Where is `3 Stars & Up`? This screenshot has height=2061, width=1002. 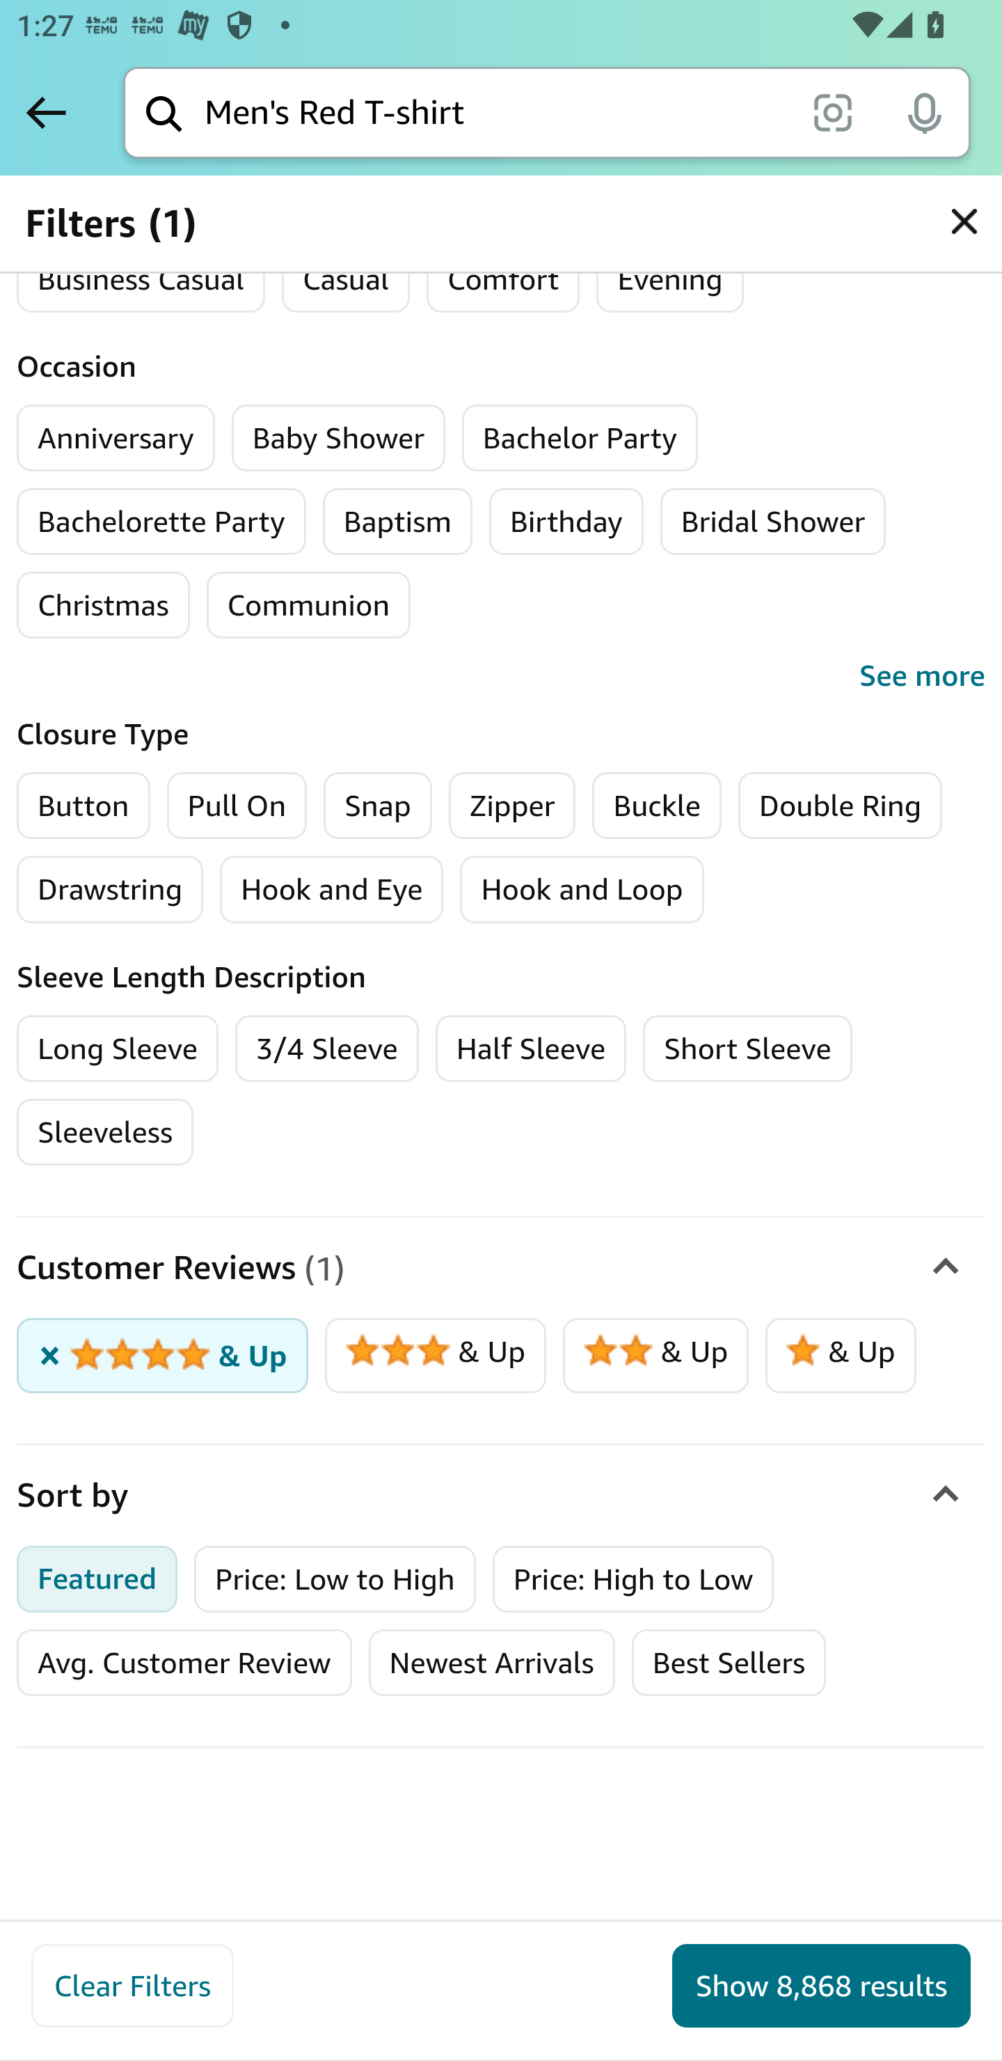 3 Stars & Up is located at coordinates (436, 1356).